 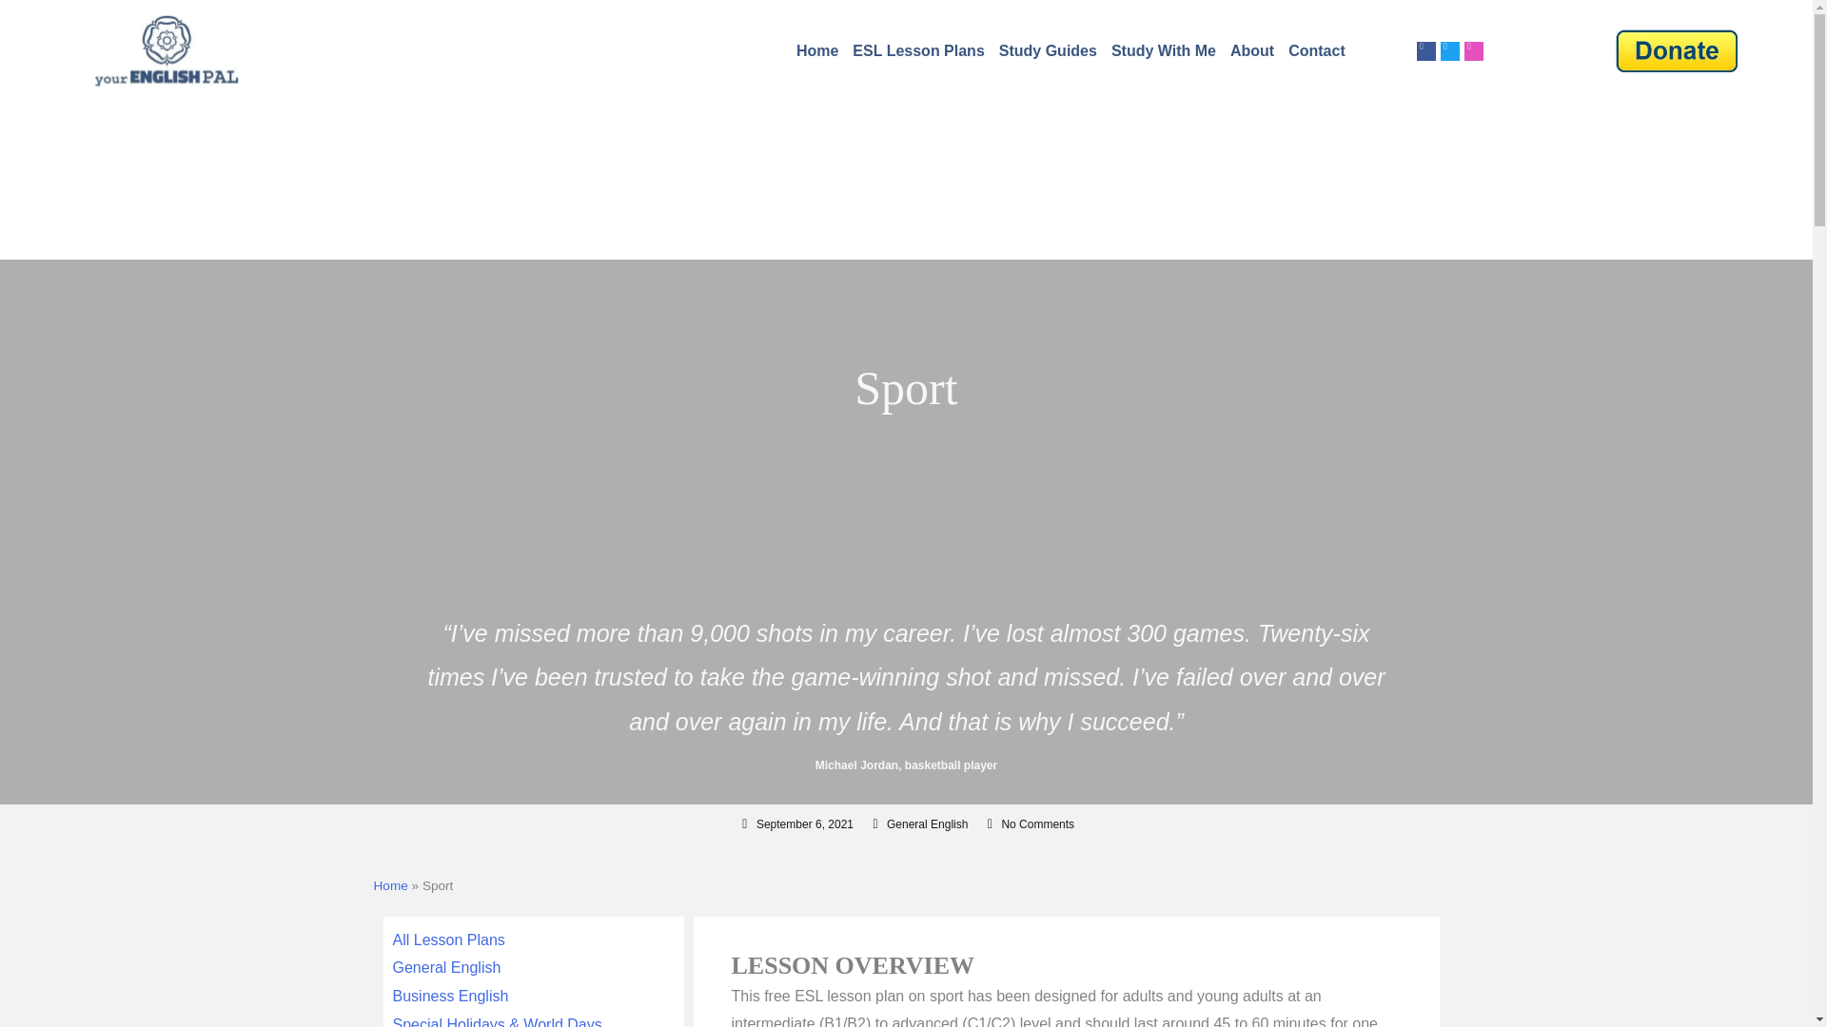 I want to click on Study With Me, so click(x=1163, y=51).